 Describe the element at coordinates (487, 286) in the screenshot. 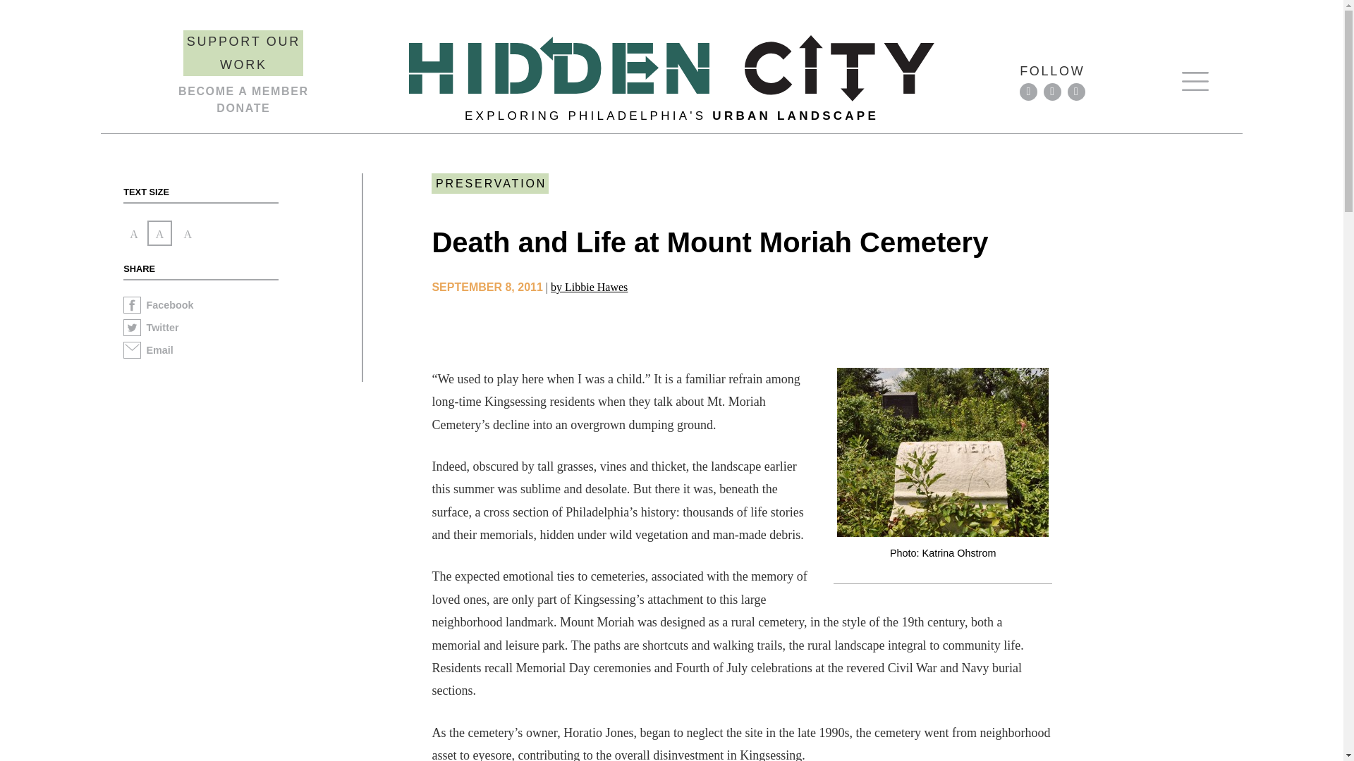

I see `SEPTEMBER 8, 2011` at that location.